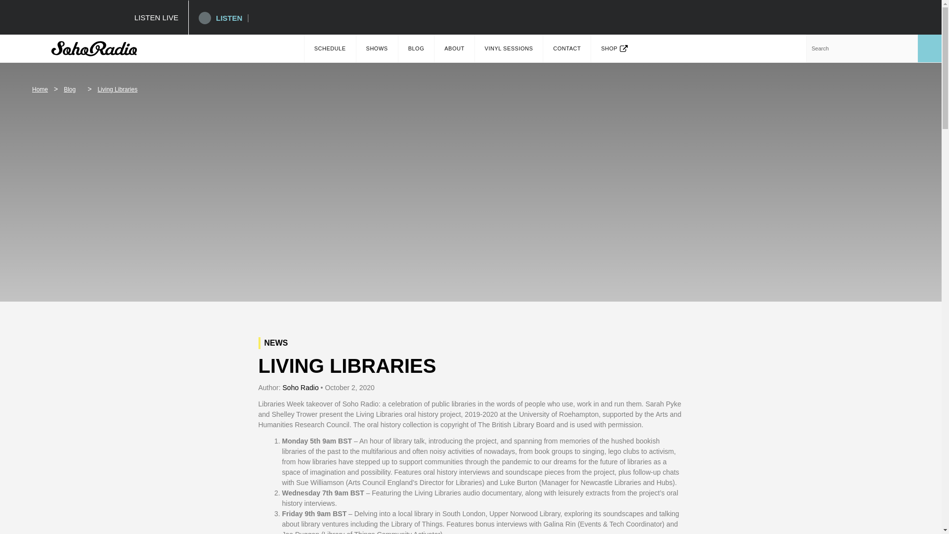 The width and height of the screenshot is (949, 534). What do you see at coordinates (40, 89) in the screenshot?
I see `Home` at bounding box center [40, 89].